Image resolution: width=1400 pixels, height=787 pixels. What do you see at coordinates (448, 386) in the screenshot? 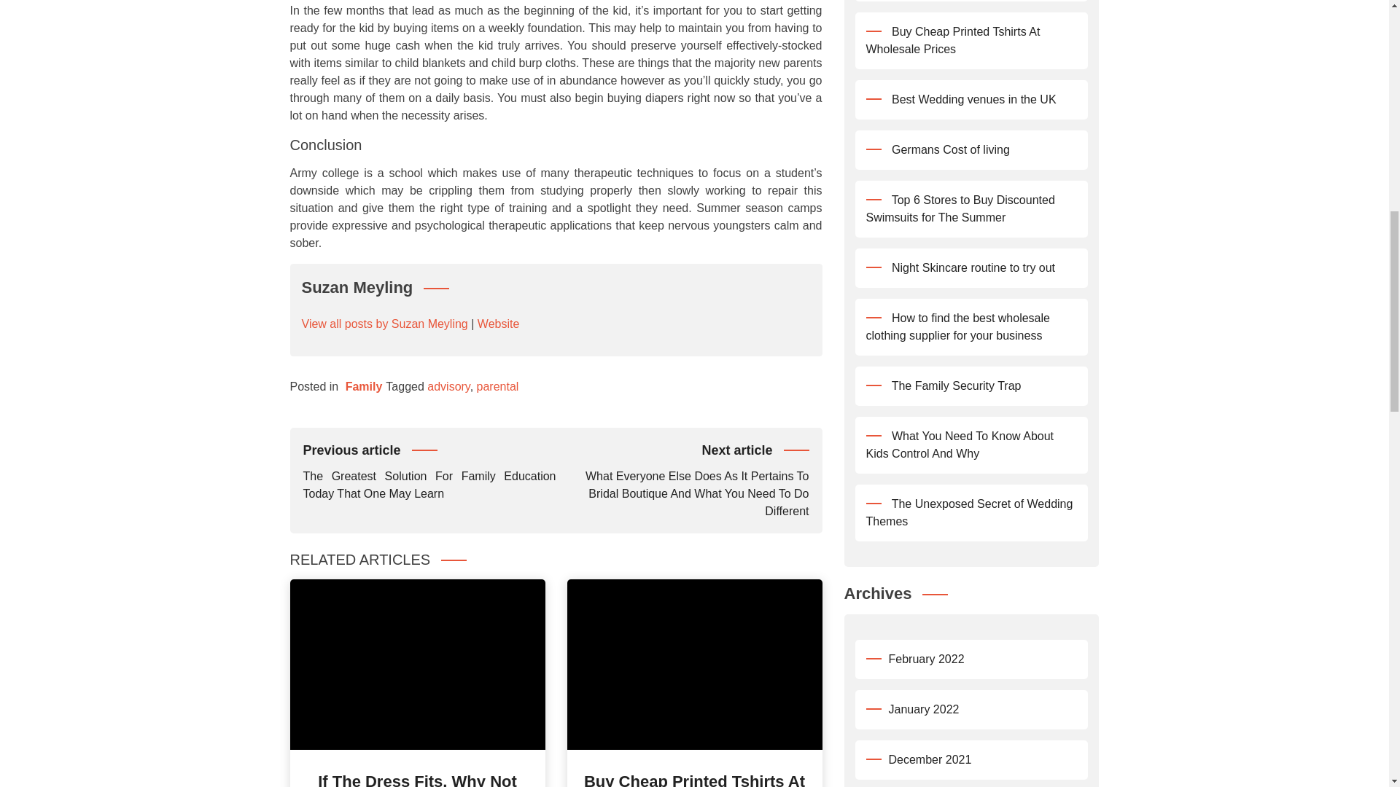
I see `advisory` at bounding box center [448, 386].